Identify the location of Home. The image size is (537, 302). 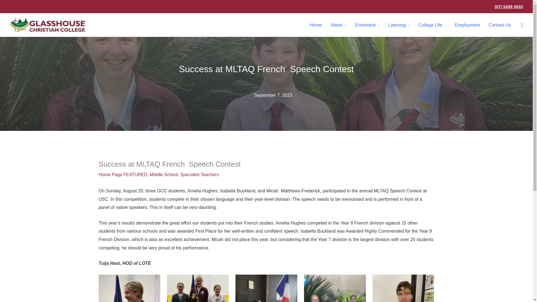
(316, 25).